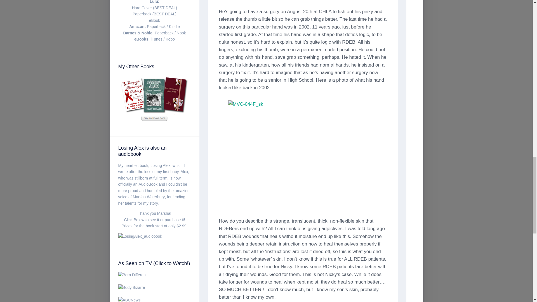 The height and width of the screenshot is (302, 537). What do you see at coordinates (170, 39) in the screenshot?
I see `Kobo` at bounding box center [170, 39].